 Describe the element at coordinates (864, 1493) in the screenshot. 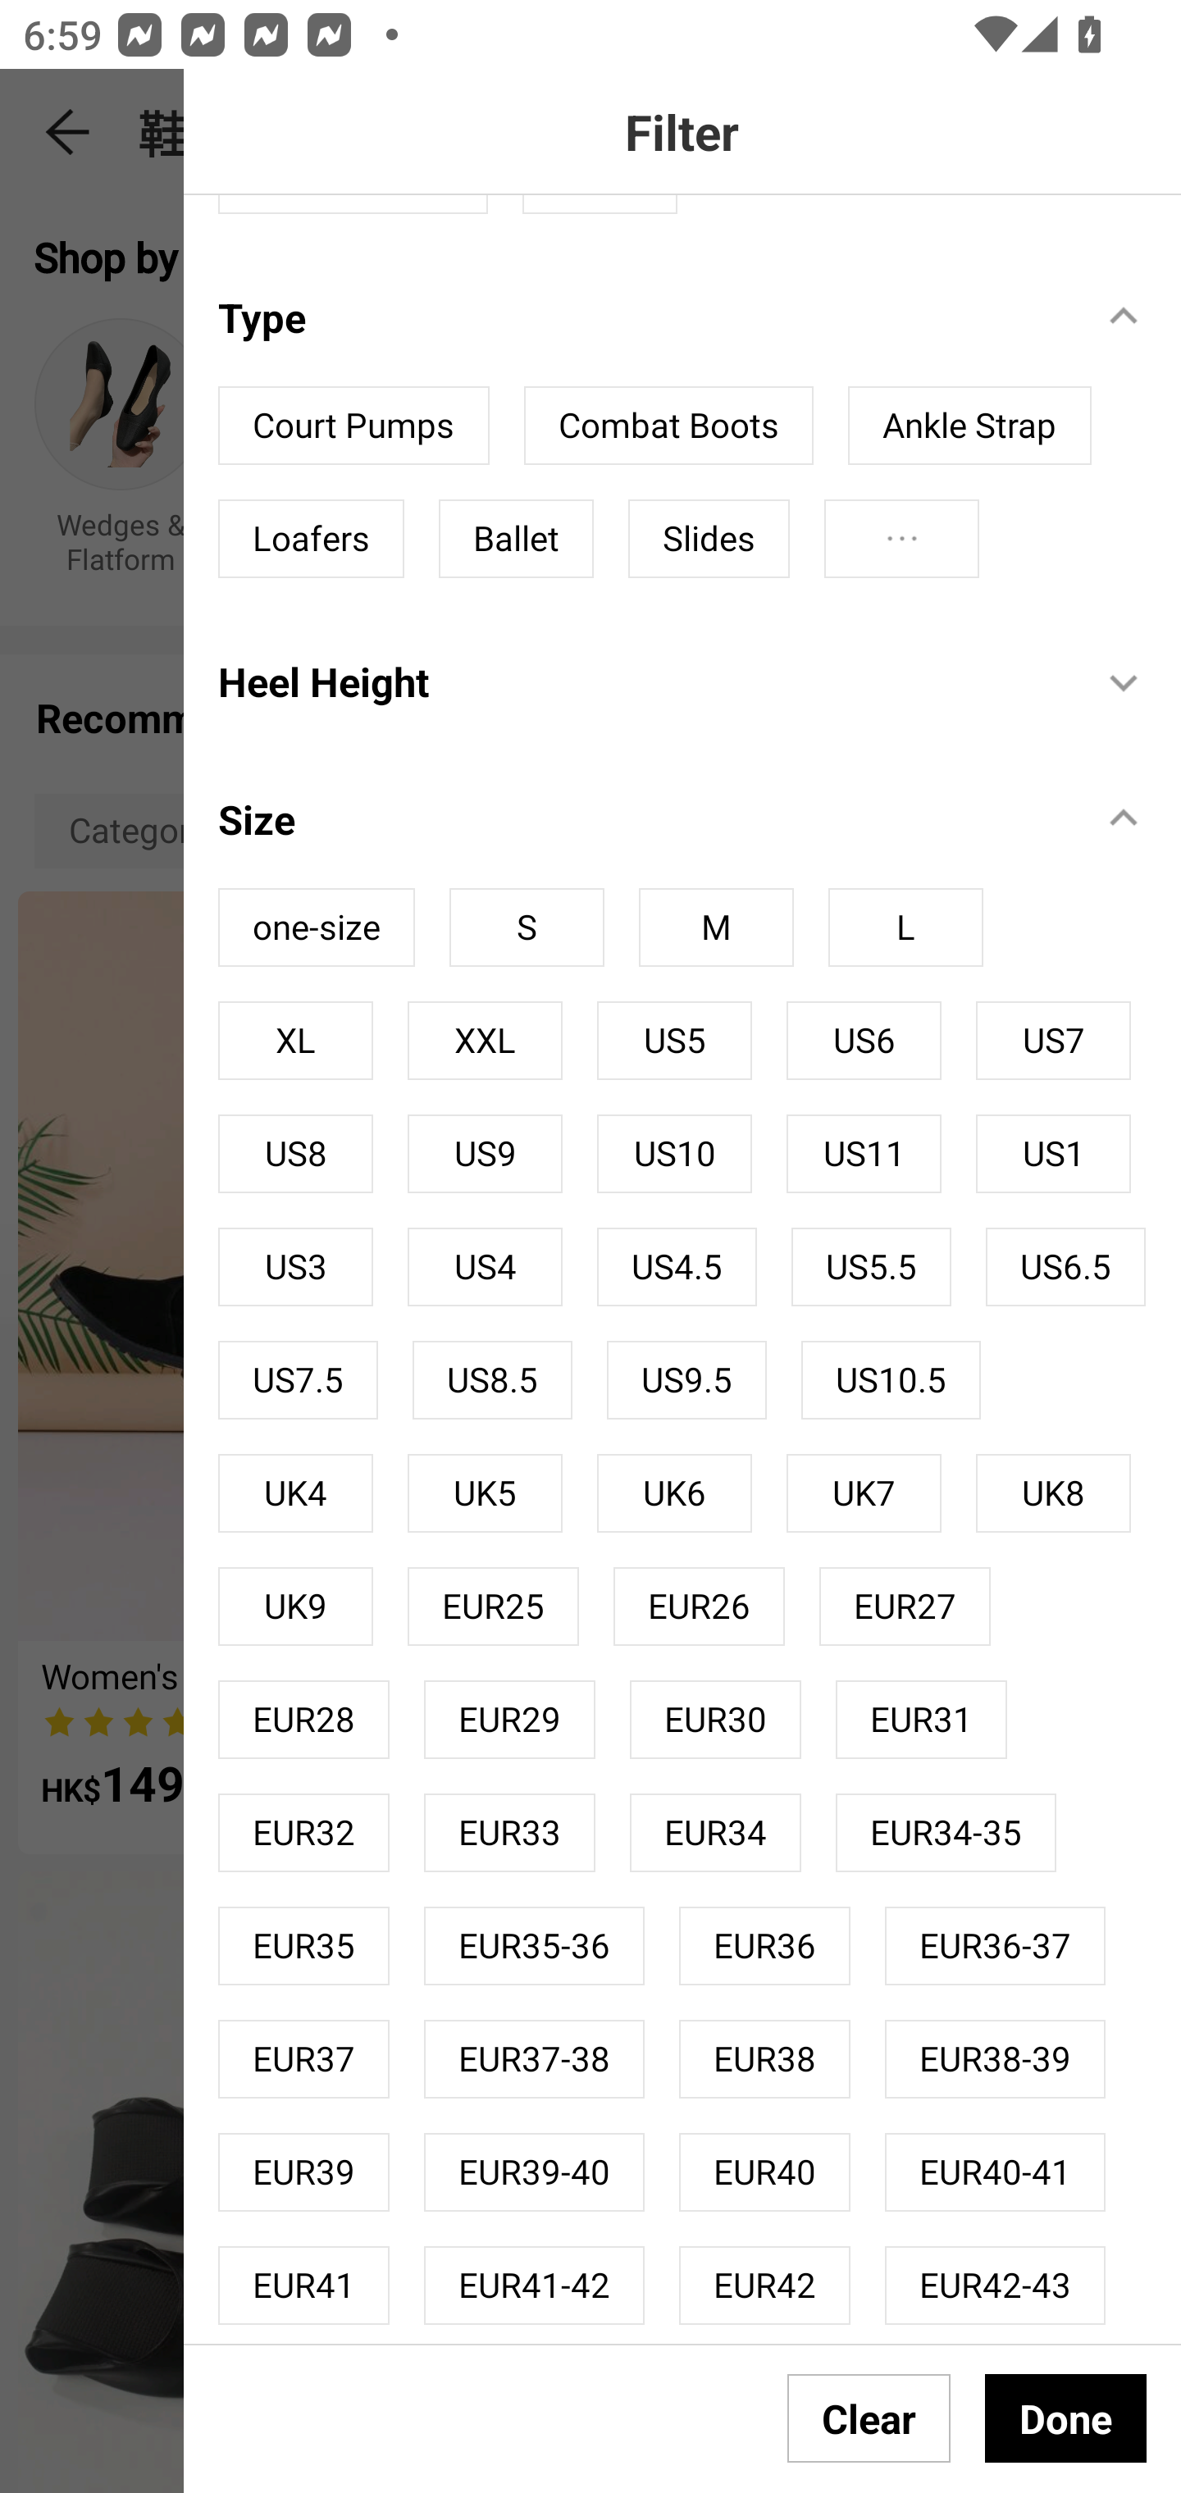

I see `UK7` at that location.